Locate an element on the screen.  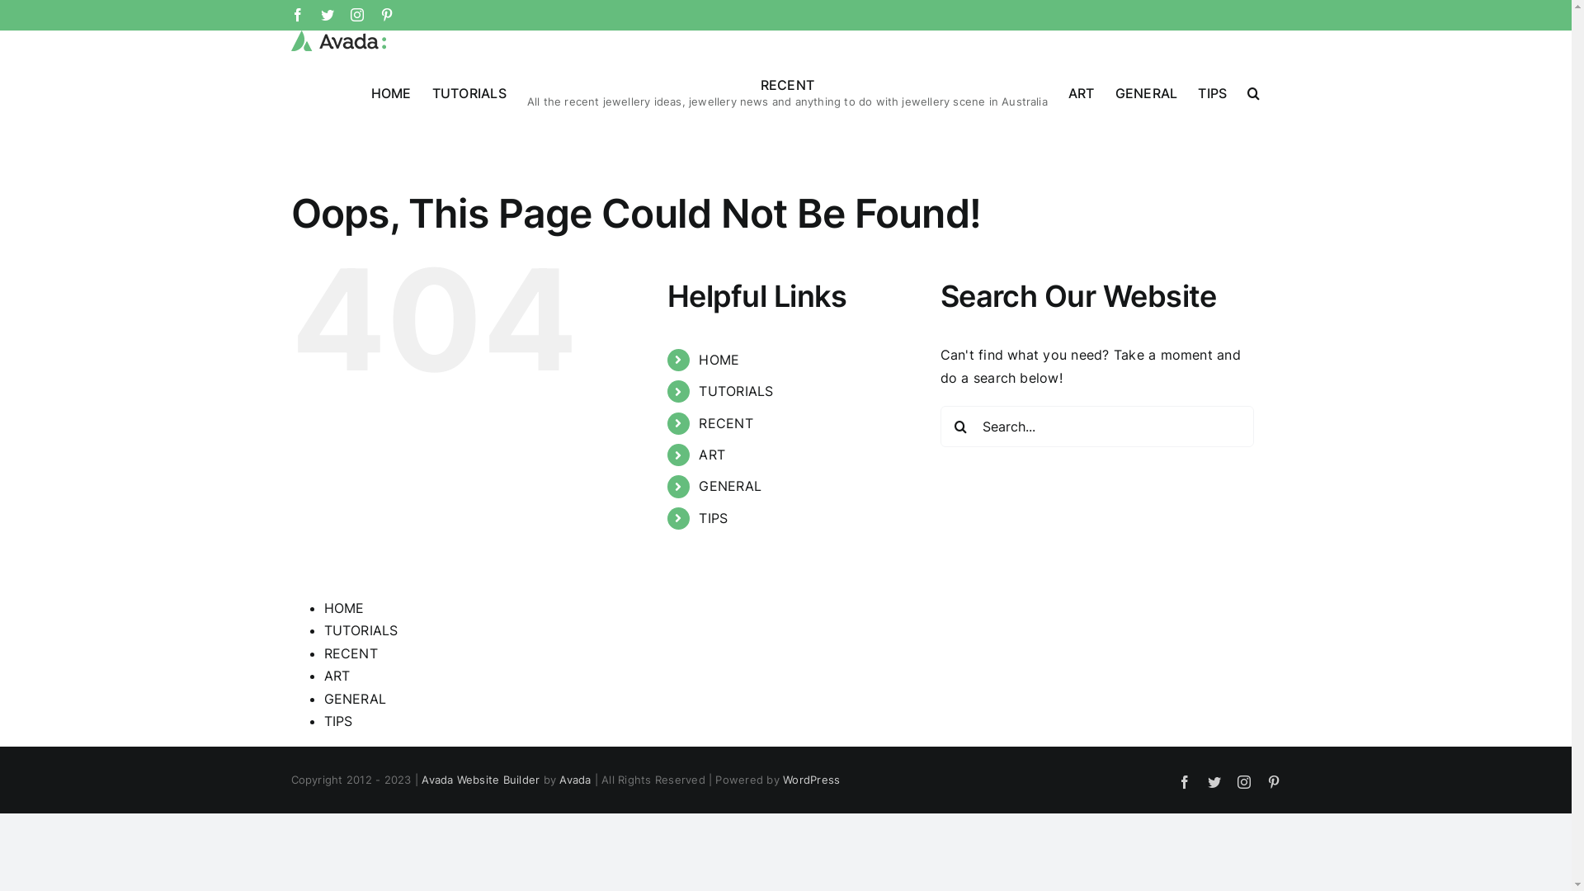
Pinterest is located at coordinates (387, 15).